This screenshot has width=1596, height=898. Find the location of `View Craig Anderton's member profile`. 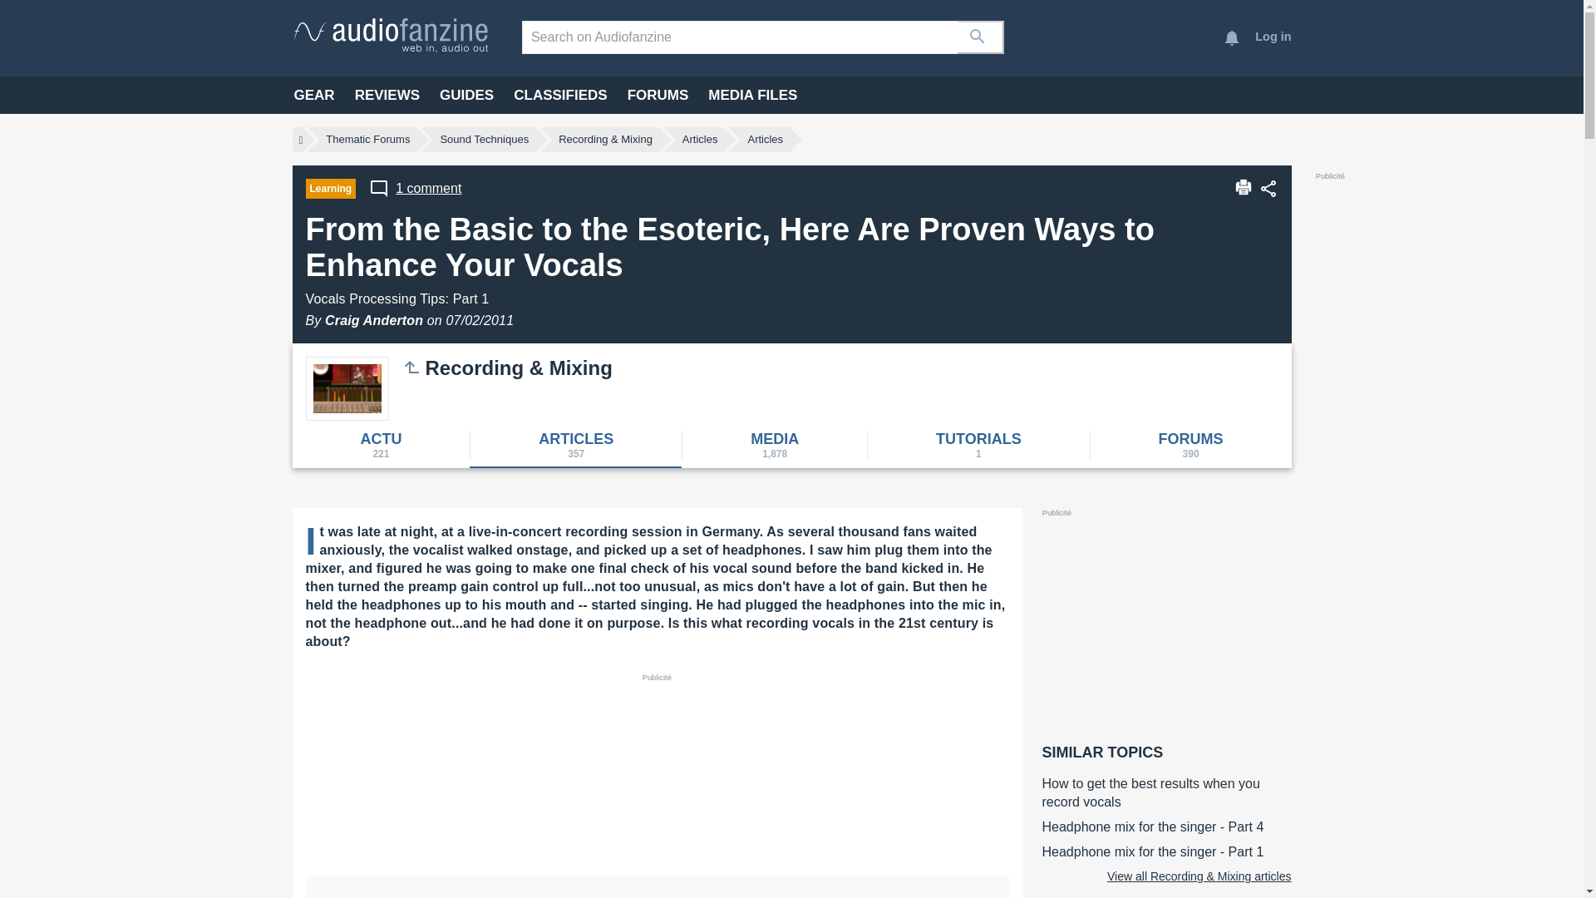

View Craig Anderton's member profile is located at coordinates (374, 320).